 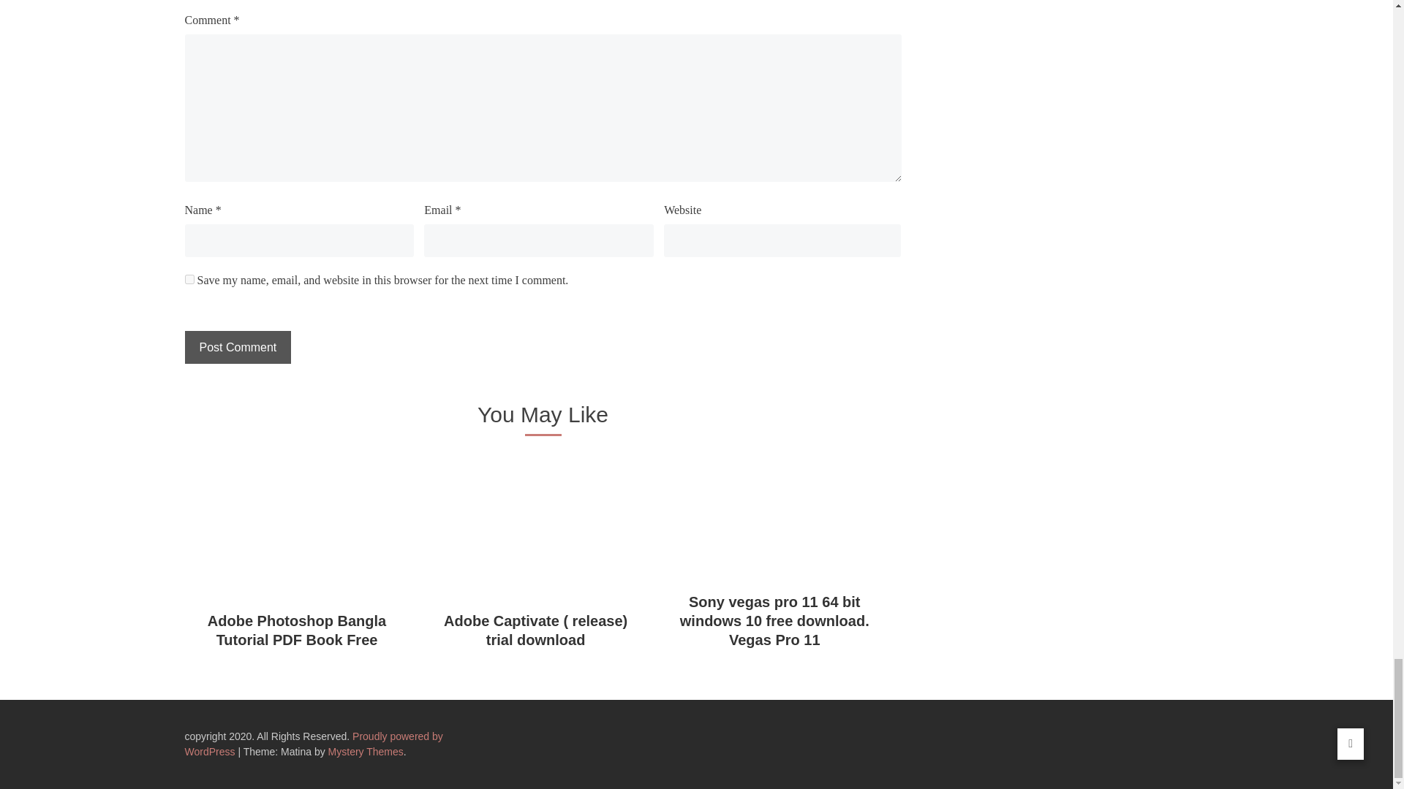 What do you see at coordinates (237, 346) in the screenshot?
I see `Post Comment` at bounding box center [237, 346].